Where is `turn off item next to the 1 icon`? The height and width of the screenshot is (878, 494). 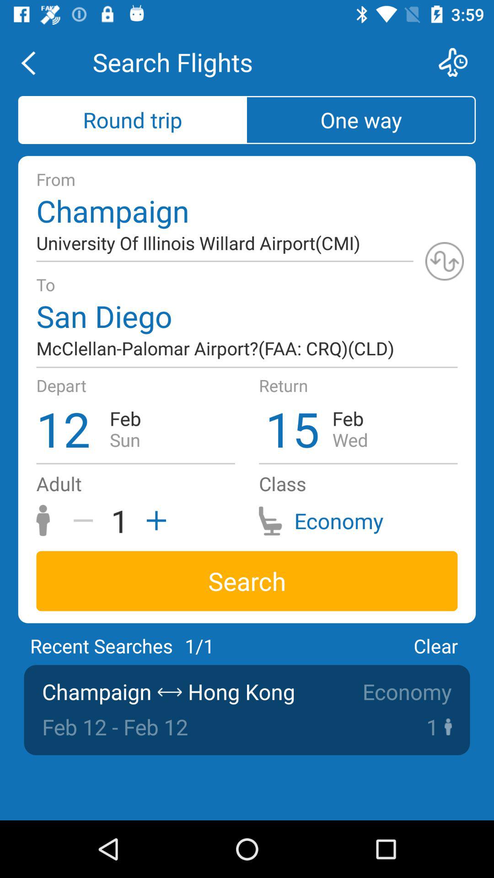 turn off item next to the 1 icon is located at coordinates (153, 520).